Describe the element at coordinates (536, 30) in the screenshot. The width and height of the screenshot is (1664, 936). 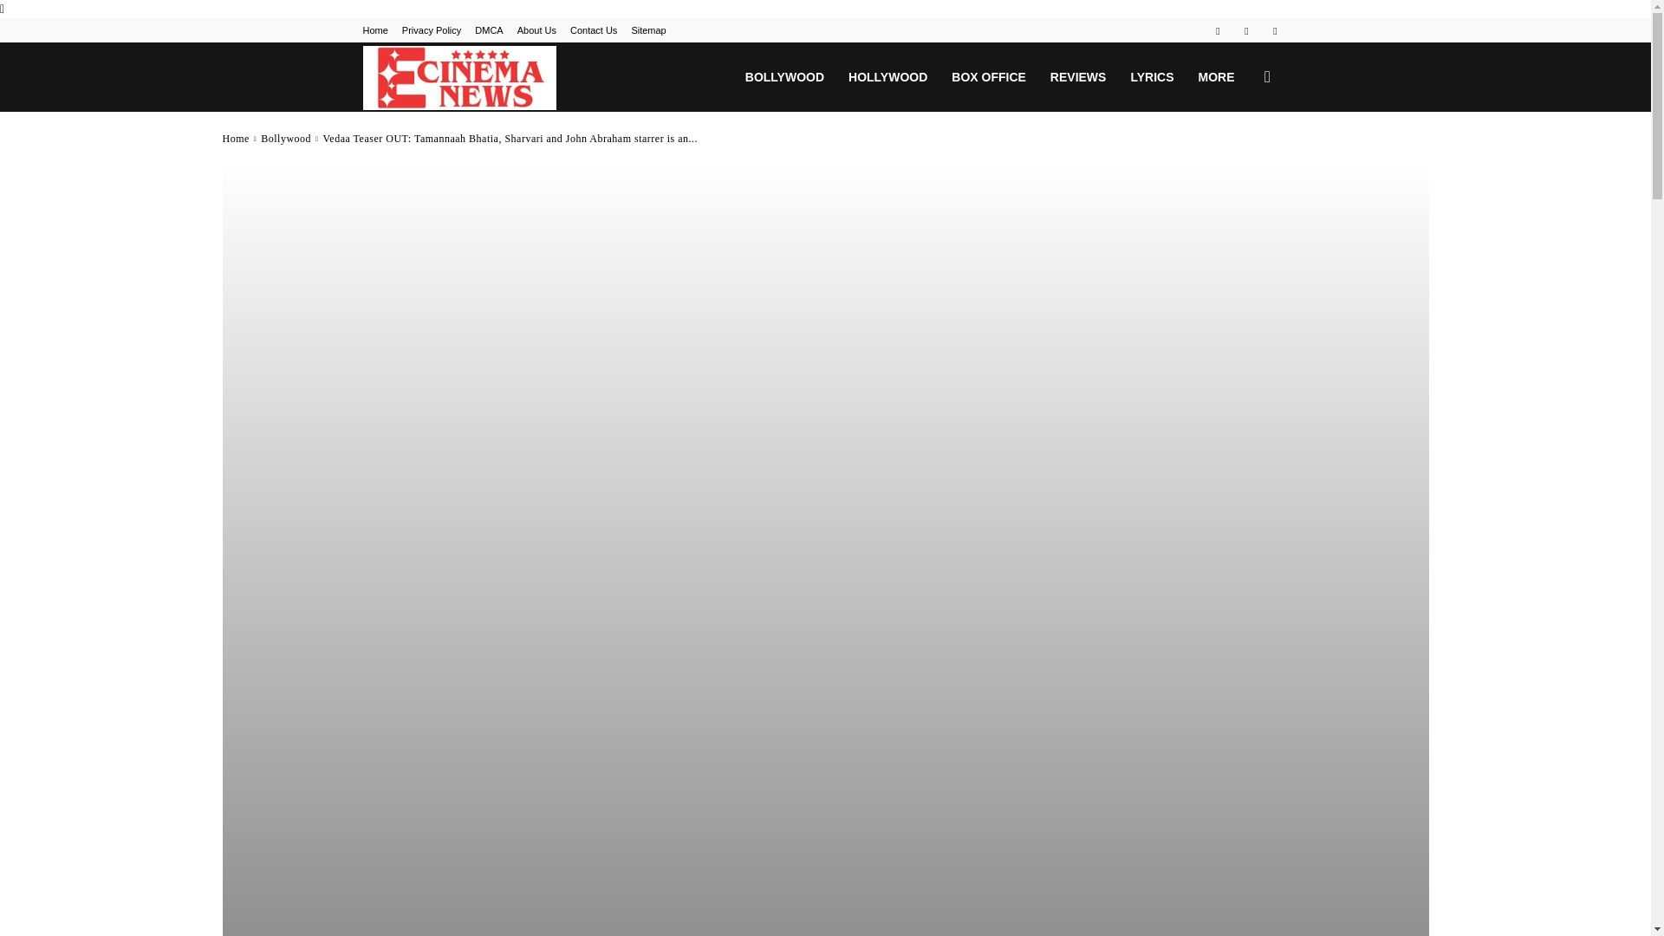
I see `About Us` at that location.